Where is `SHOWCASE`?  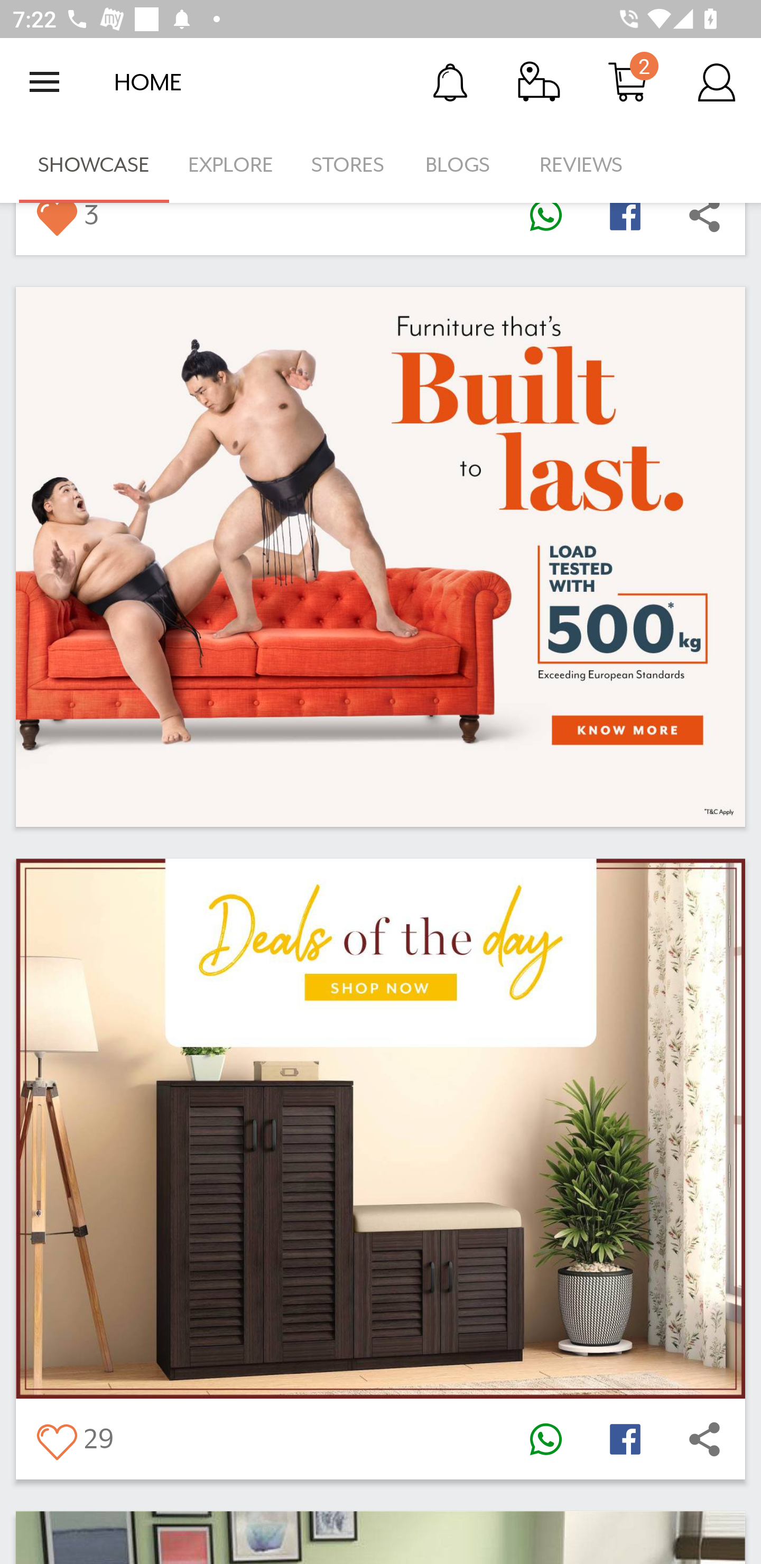 SHOWCASE is located at coordinates (94, 165).